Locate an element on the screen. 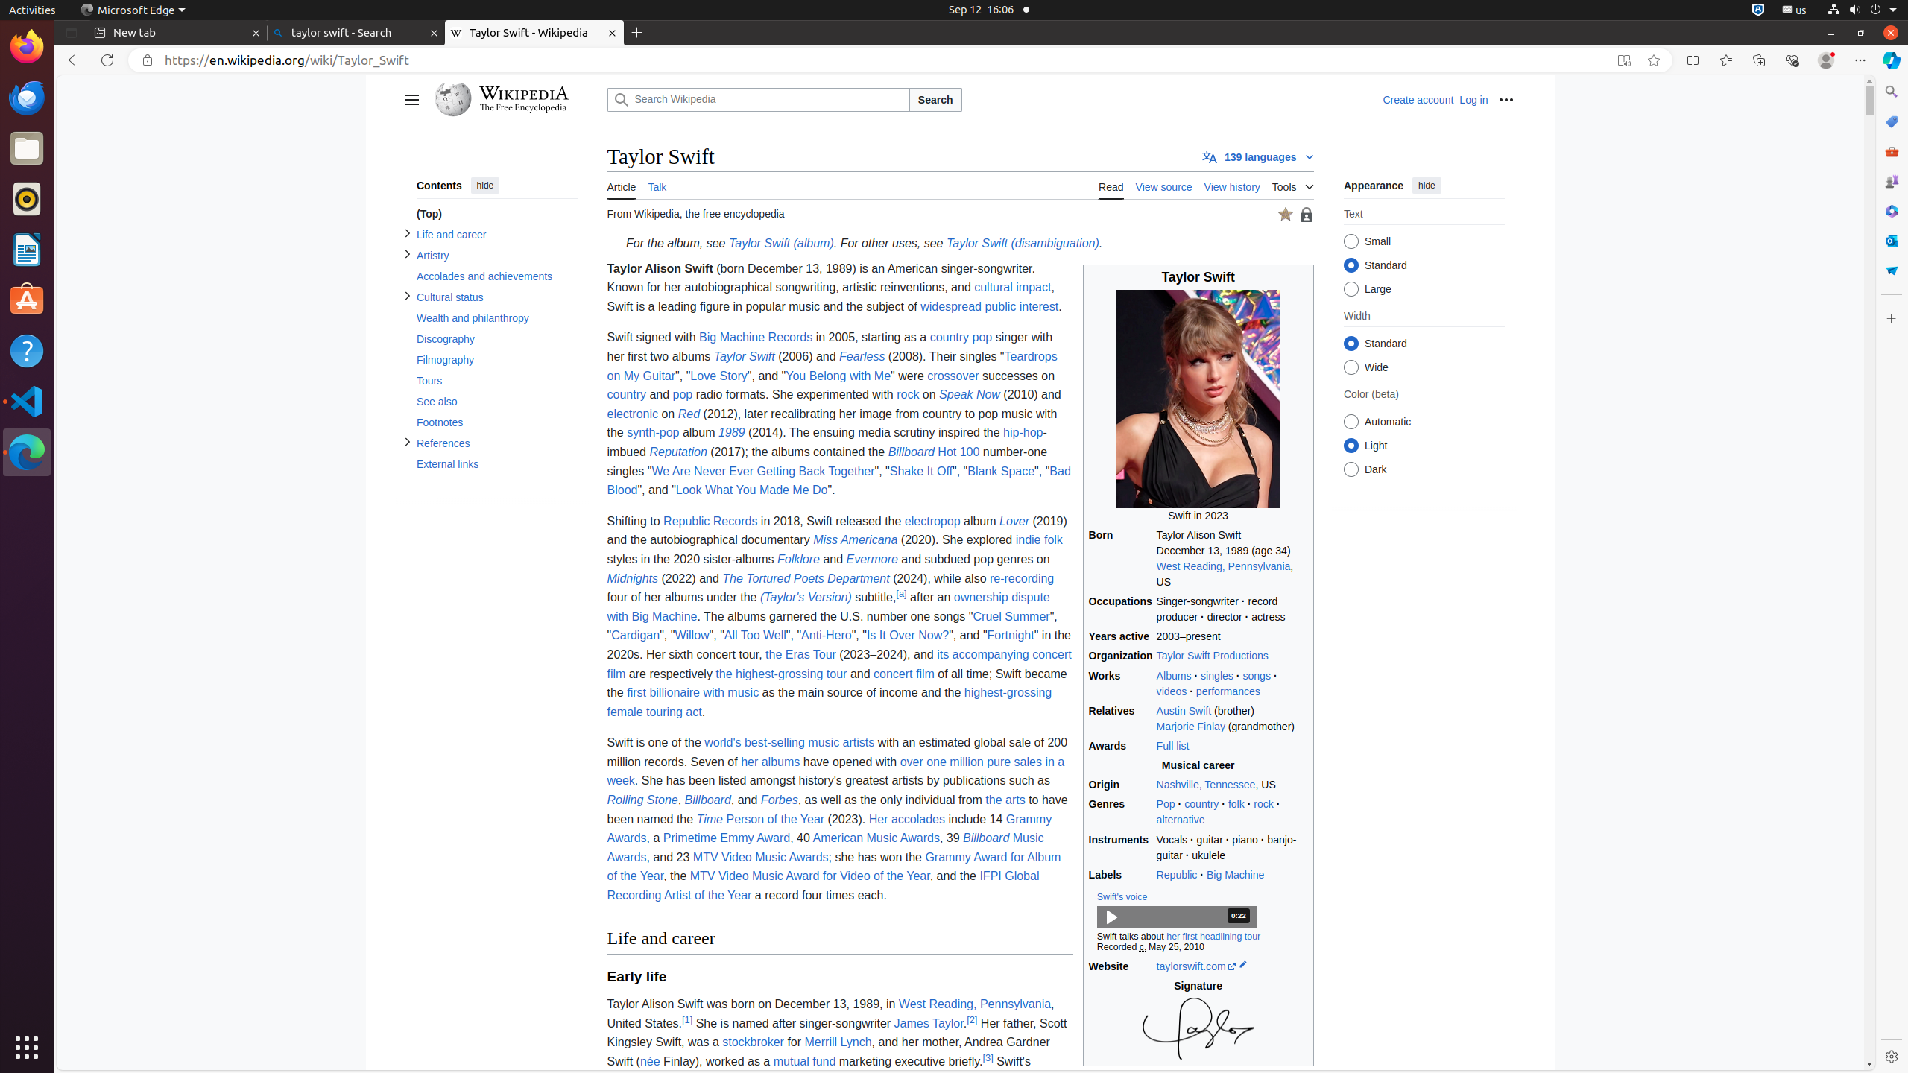 Image resolution: width=1908 pixels, height=1073 pixels. its accompanying concert film is located at coordinates (839, 664).